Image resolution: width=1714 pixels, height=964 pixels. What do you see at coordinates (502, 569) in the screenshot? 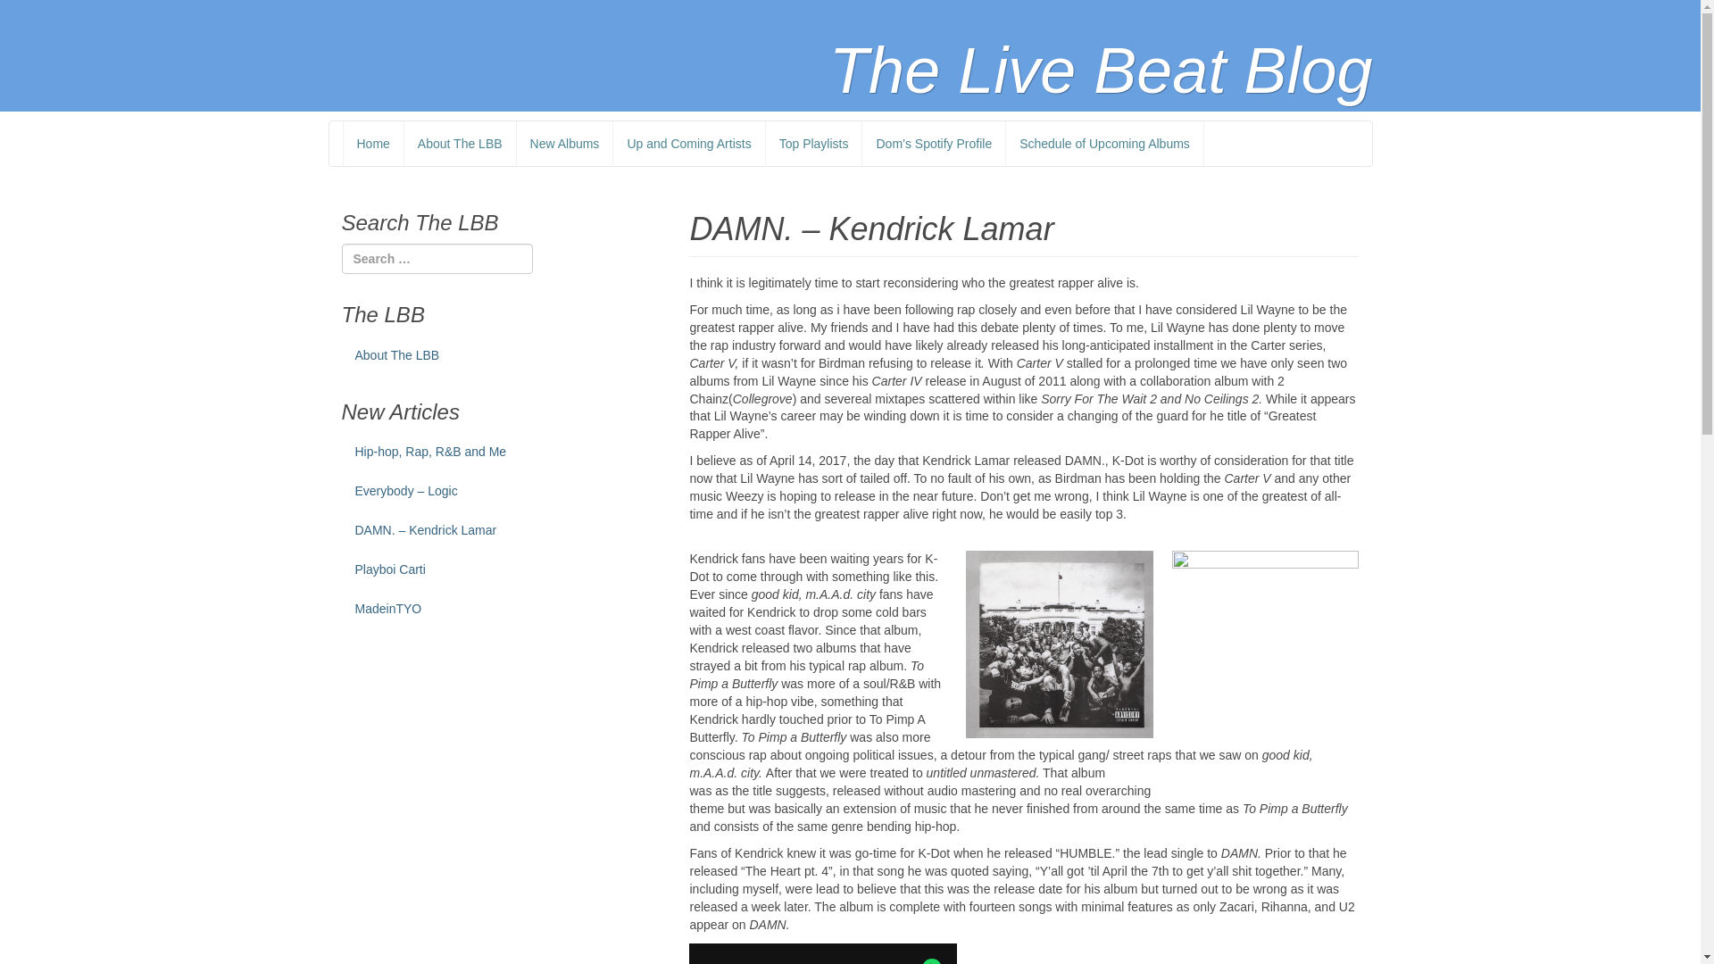
I see `Playboi Carti` at bounding box center [502, 569].